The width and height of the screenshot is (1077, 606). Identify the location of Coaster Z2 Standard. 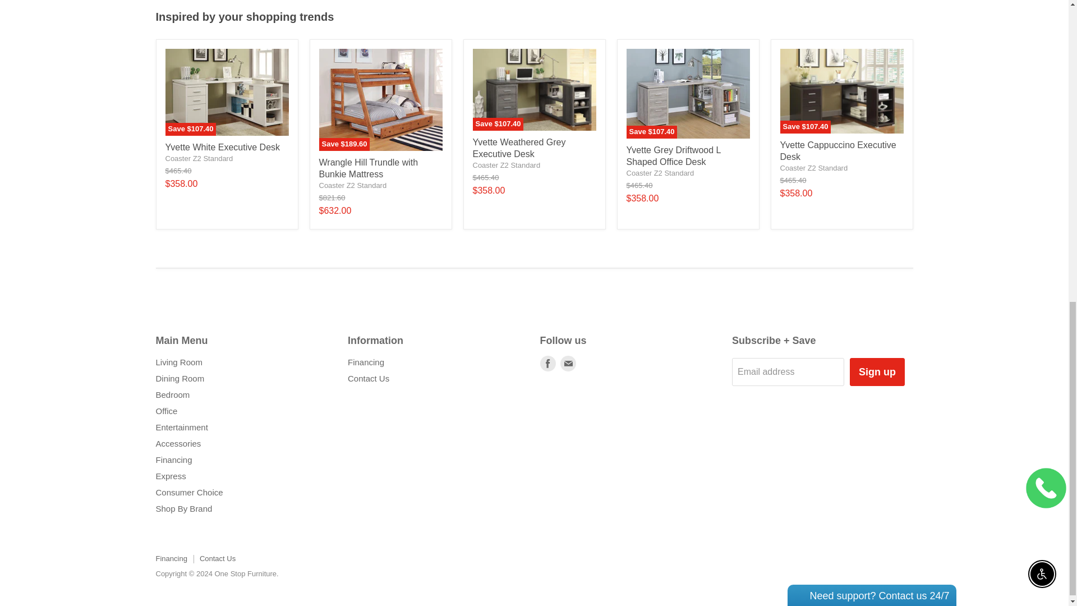
(352, 185).